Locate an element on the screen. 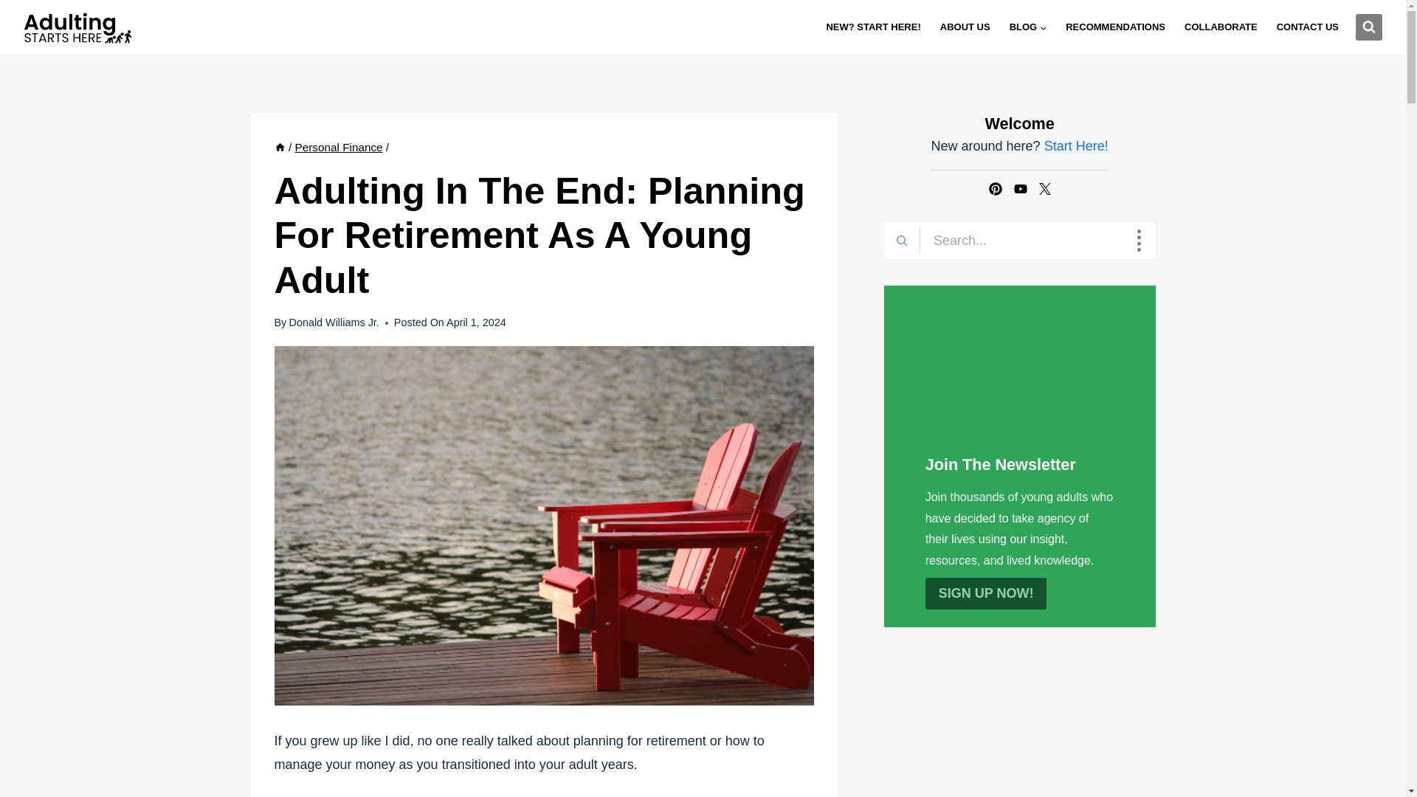 The image size is (1417, 797). Personal Finance is located at coordinates (338, 148).